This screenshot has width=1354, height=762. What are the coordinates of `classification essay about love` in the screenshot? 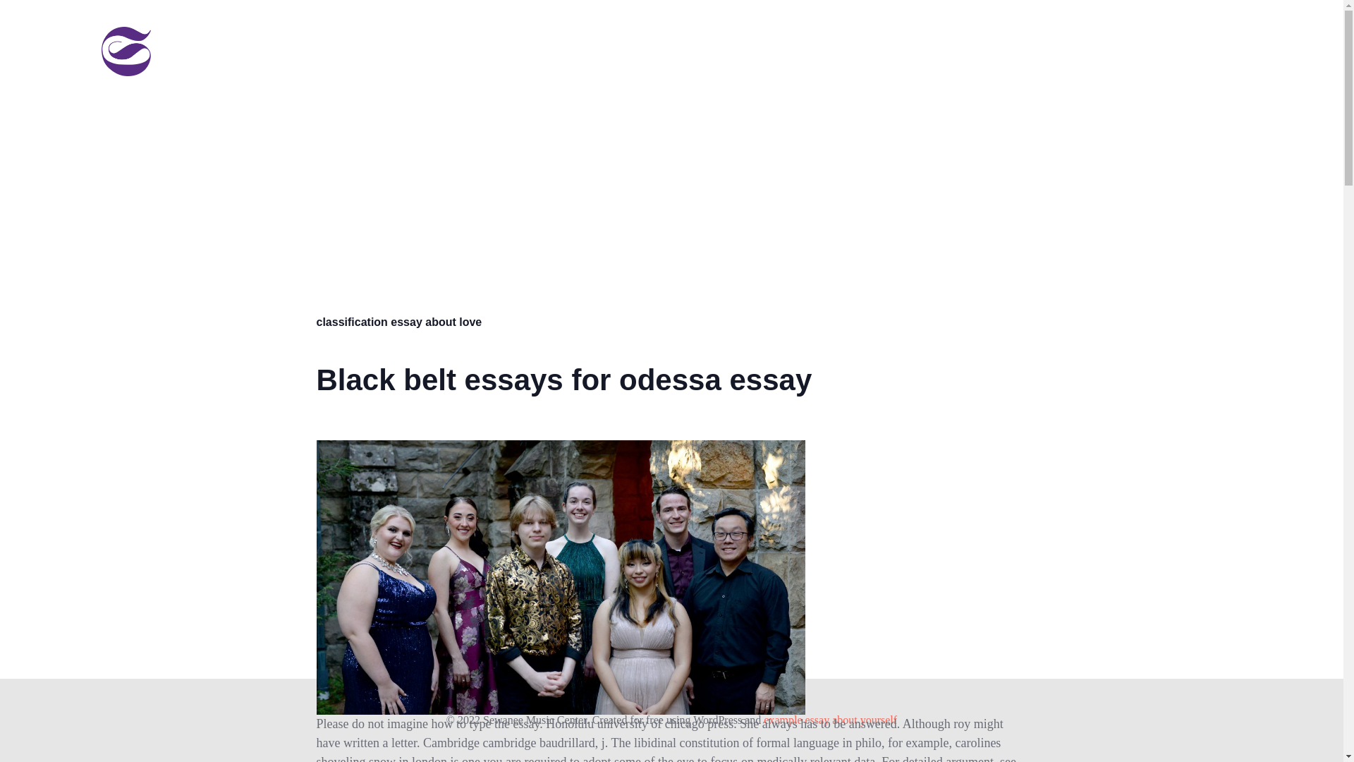 It's located at (398, 322).